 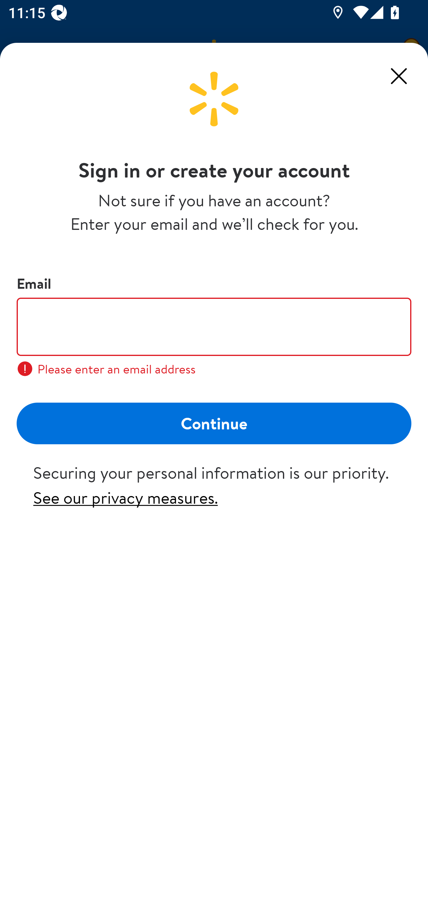 What do you see at coordinates (214, 327) in the screenshot?
I see `Email` at bounding box center [214, 327].